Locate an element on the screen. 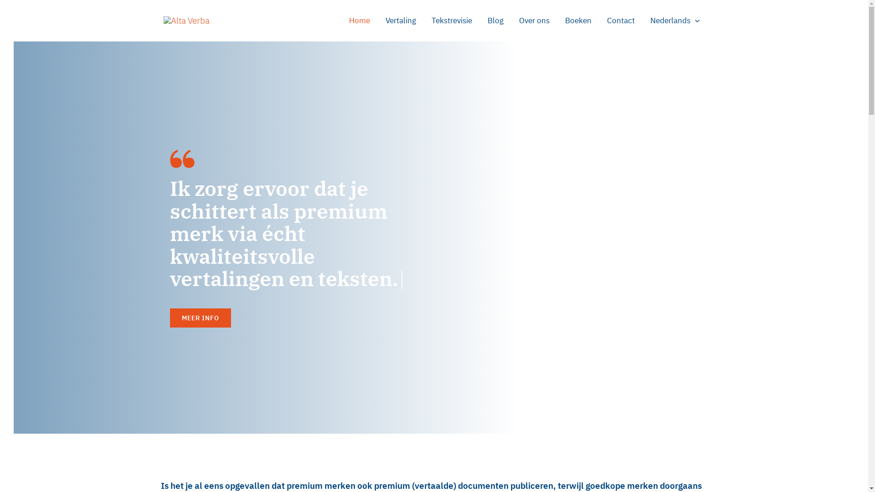 Image resolution: width=875 pixels, height=492 pixels. Contact is located at coordinates (621, 20).